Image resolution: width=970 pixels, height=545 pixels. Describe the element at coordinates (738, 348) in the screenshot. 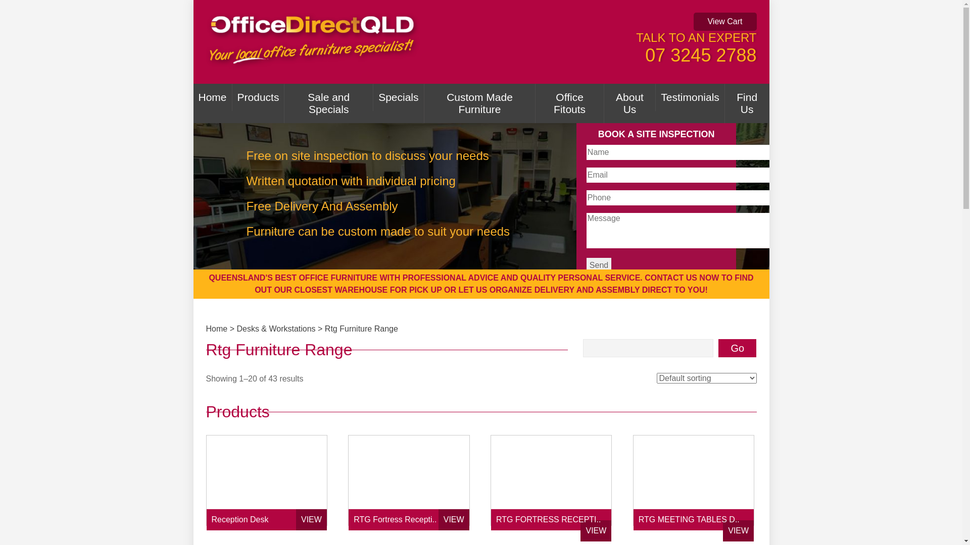

I see `Go` at that location.